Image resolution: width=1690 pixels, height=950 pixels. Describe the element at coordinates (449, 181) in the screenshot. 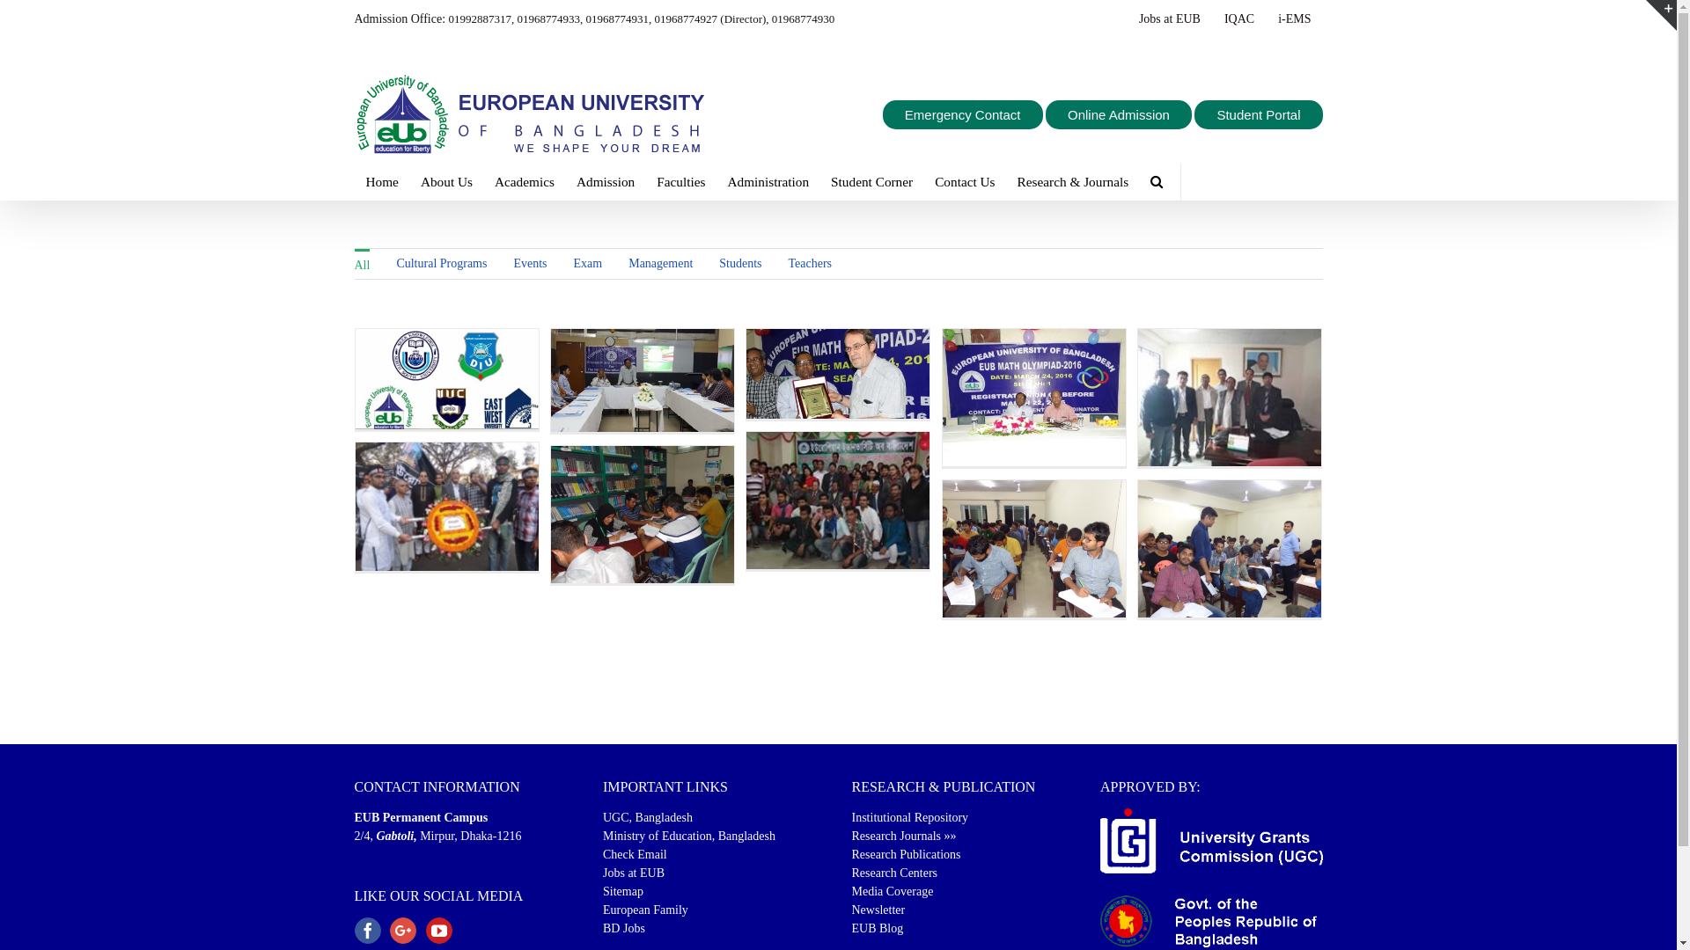

I see `About Us` at that location.